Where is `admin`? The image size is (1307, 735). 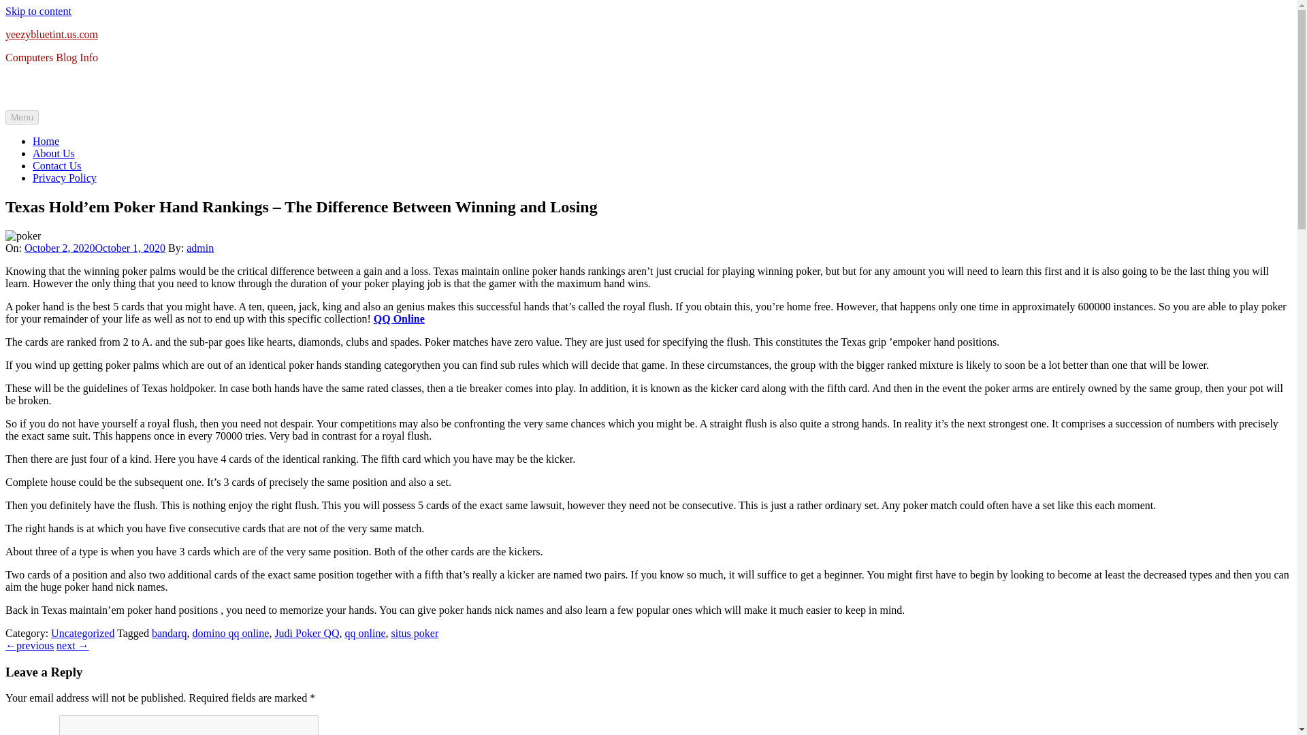
admin is located at coordinates (200, 248).